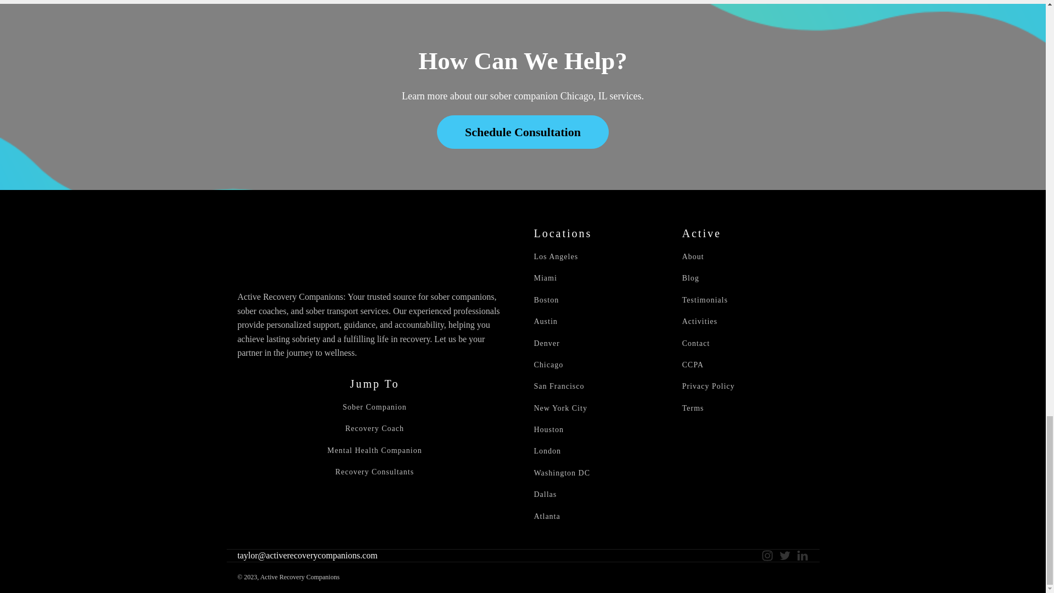  I want to click on London, so click(547, 451).